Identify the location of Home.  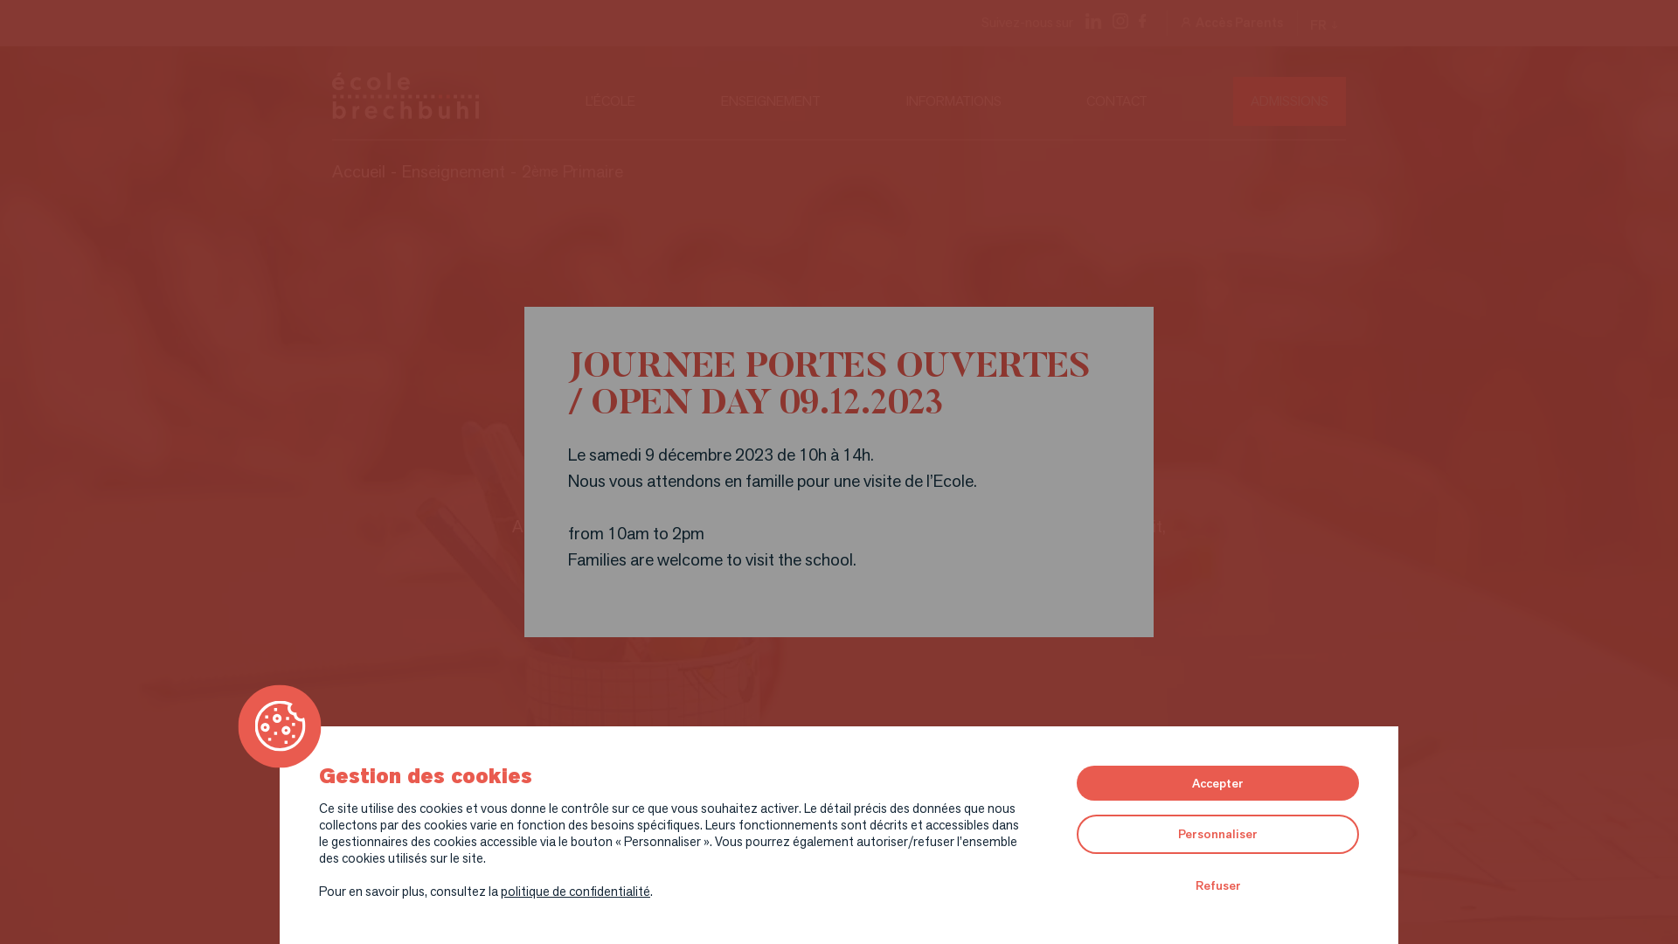
(459, 101).